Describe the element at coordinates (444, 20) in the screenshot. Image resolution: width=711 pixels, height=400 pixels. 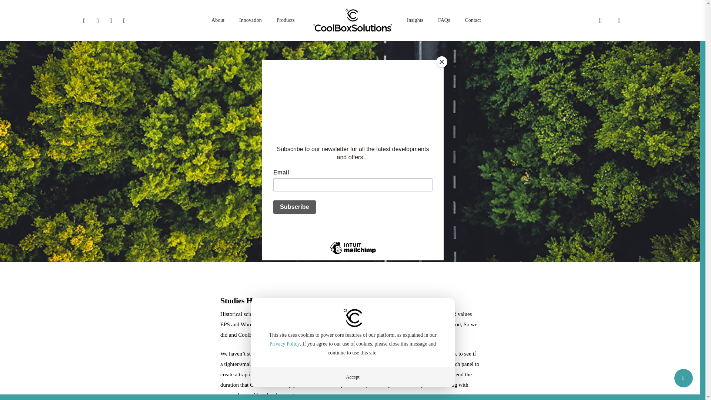
I see `FAQs` at that location.